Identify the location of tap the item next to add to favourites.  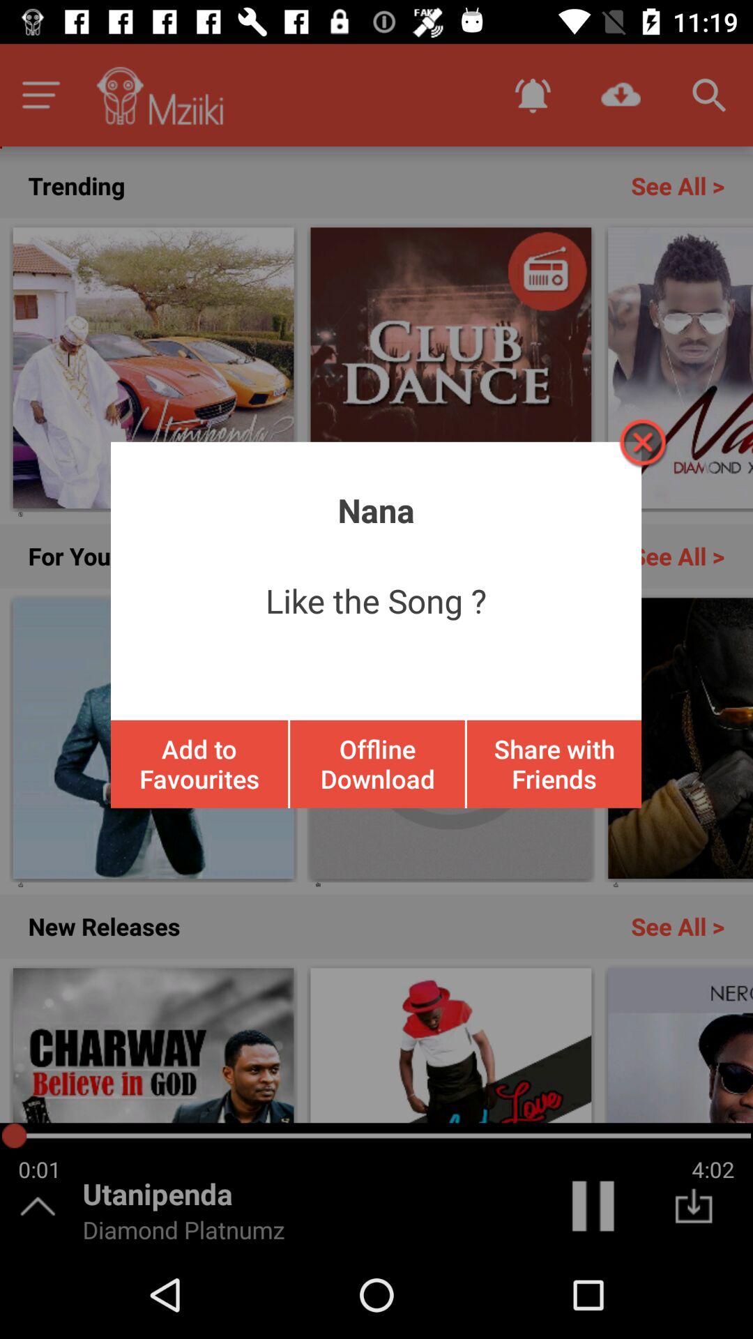
(377, 764).